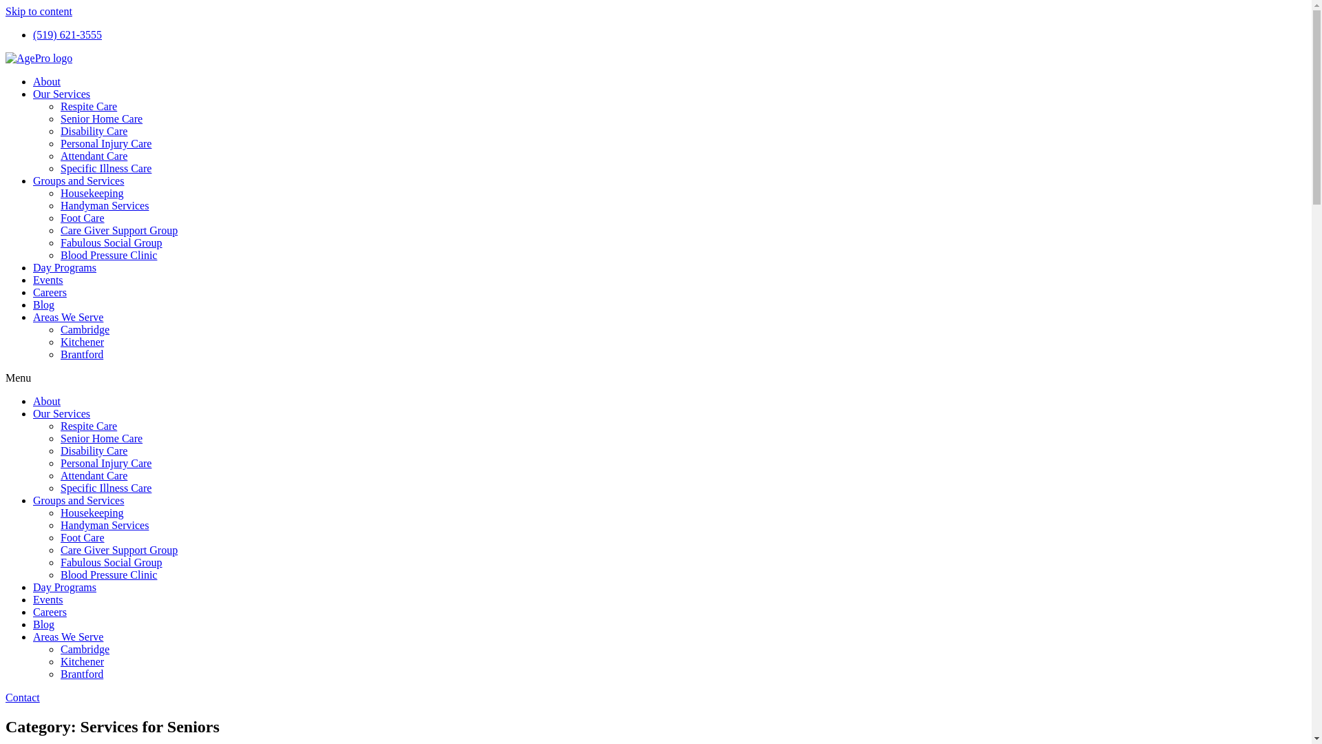 This screenshot has width=1322, height=744. What do you see at coordinates (50, 612) in the screenshot?
I see `Careers` at bounding box center [50, 612].